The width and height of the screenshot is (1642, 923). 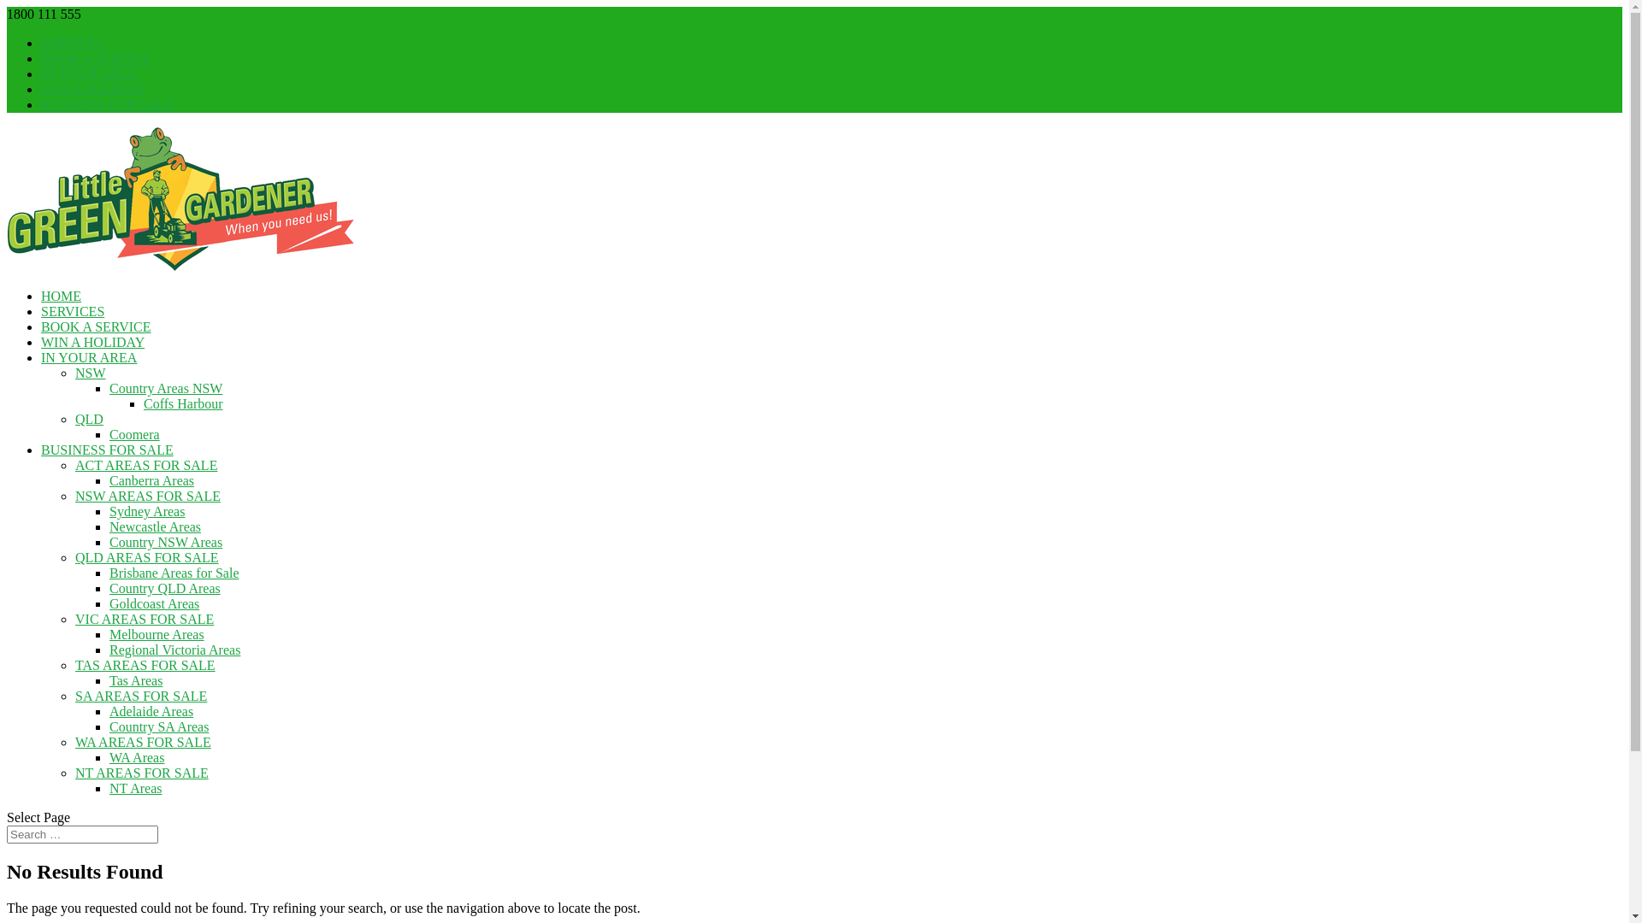 What do you see at coordinates (136, 680) in the screenshot?
I see `Tas Areas` at bounding box center [136, 680].